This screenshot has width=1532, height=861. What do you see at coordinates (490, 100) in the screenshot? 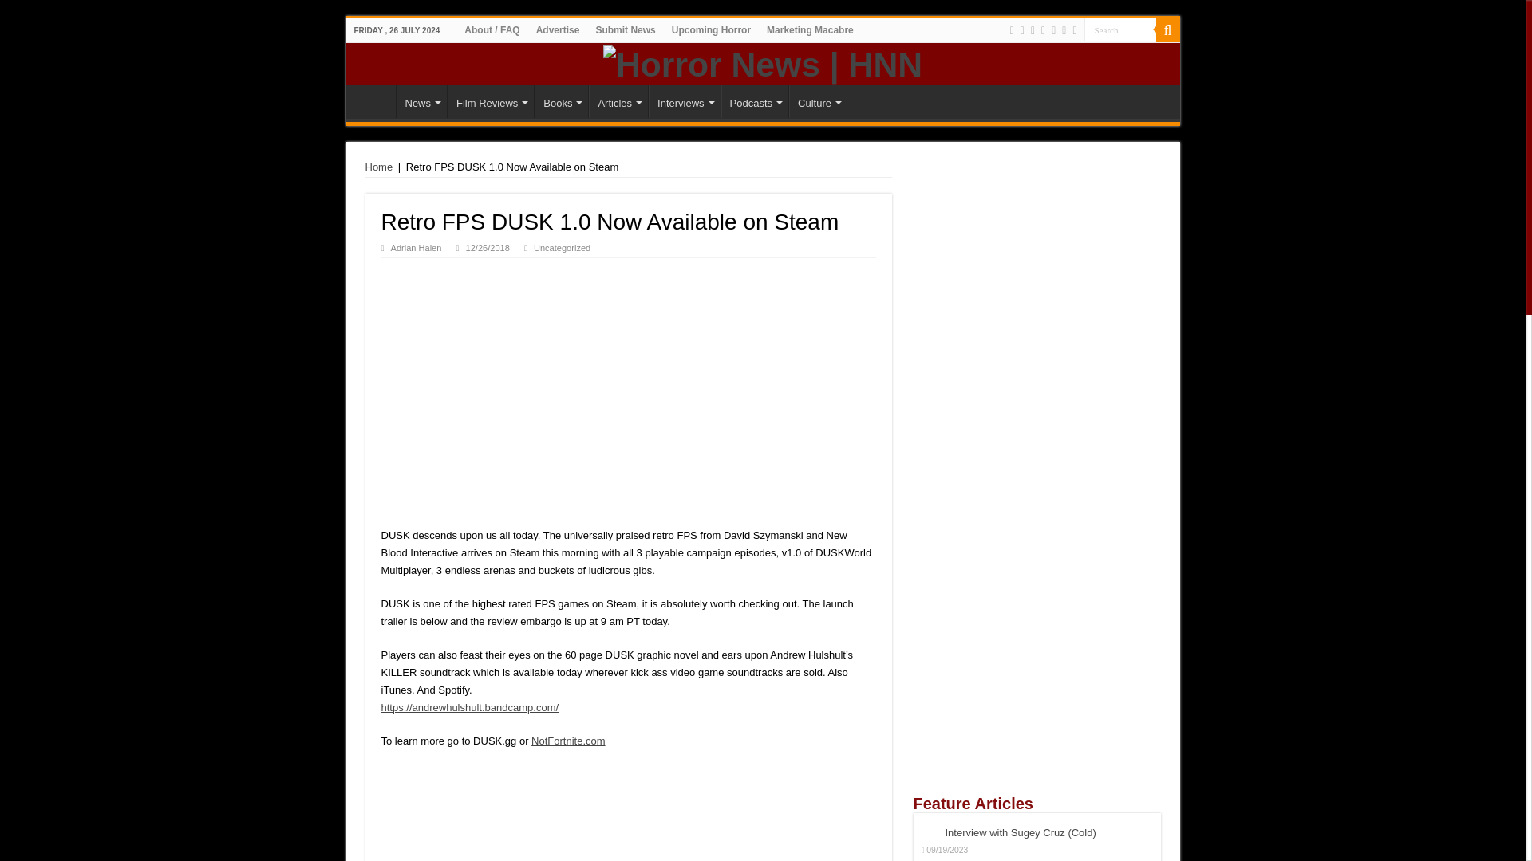
I see `Film Reviews` at bounding box center [490, 100].